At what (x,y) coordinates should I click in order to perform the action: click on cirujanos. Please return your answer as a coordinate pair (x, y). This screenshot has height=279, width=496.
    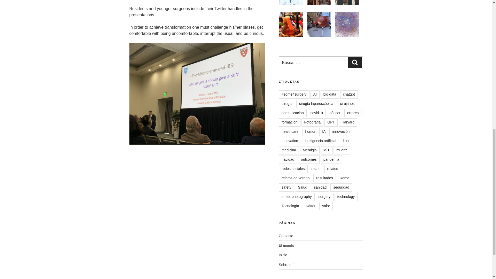
    Looking at the image, I should click on (347, 104).